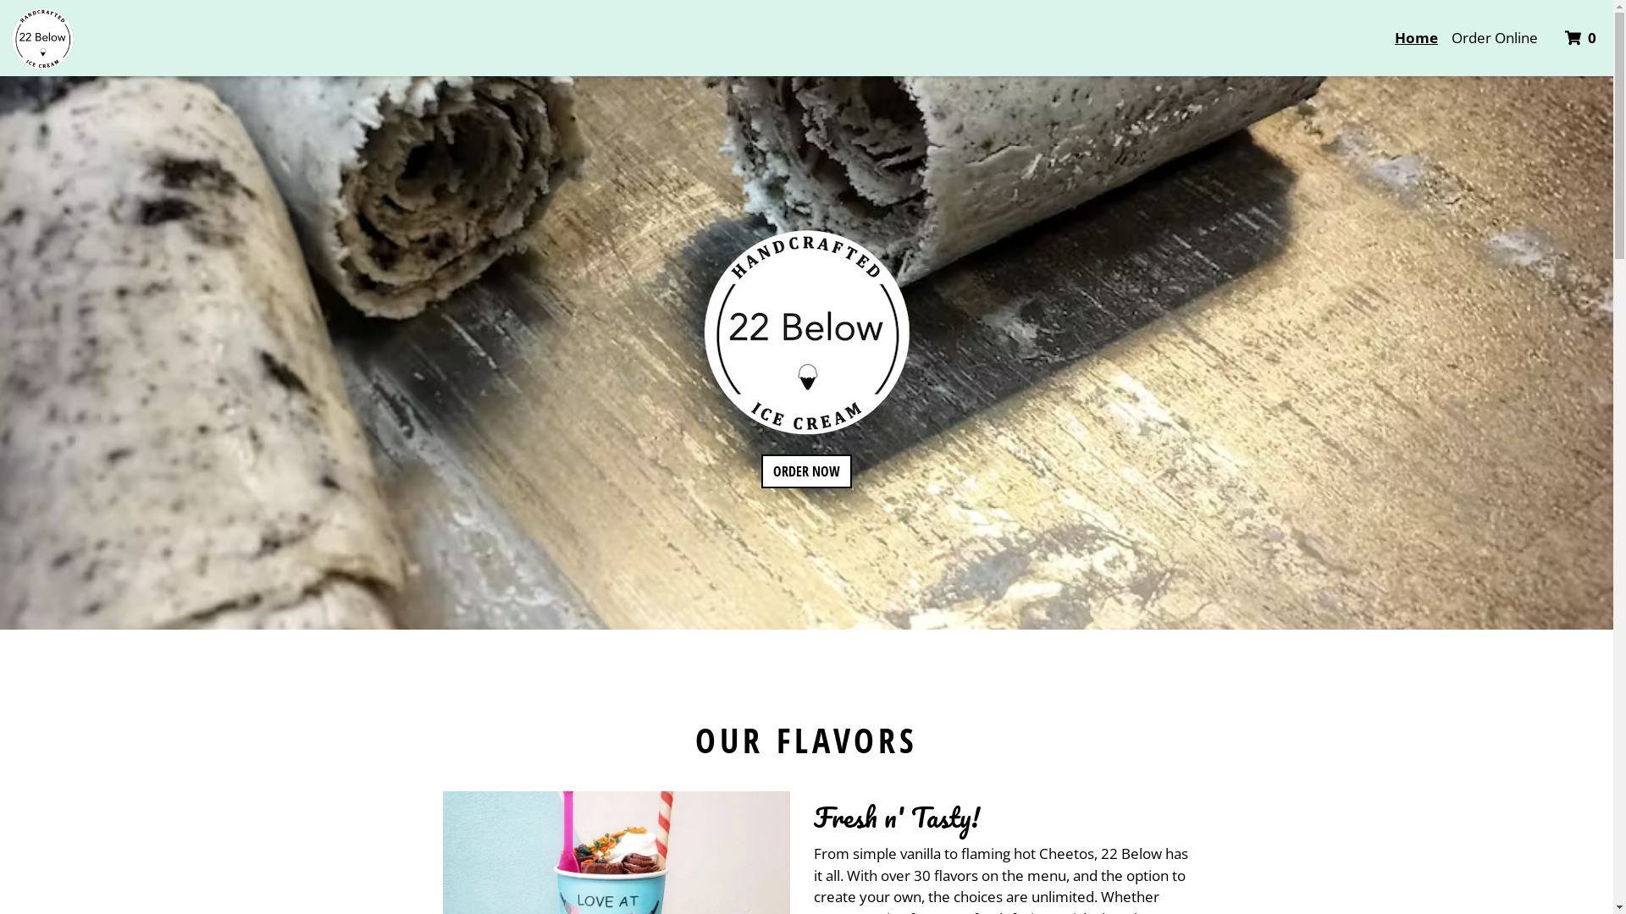 Image resolution: width=1626 pixels, height=914 pixels. Describe the element at coordinates (1495, 38) in the screenshot. I see `Order Online` at that location.